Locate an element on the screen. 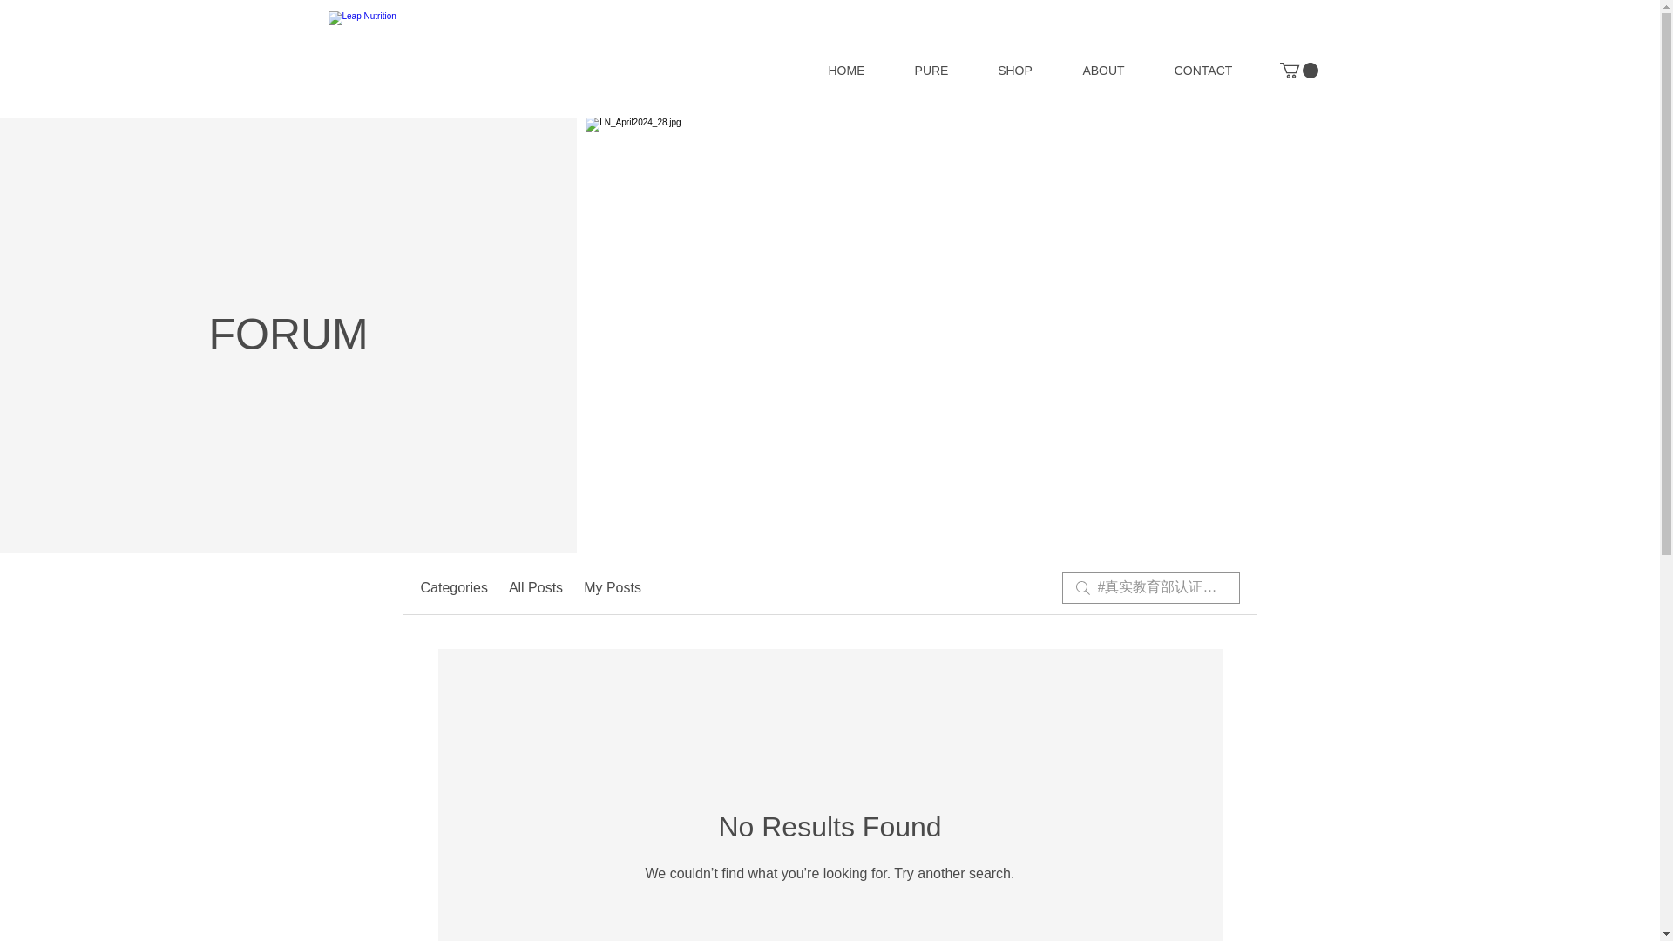  CONTACT is located at coordinates (1204, 70).